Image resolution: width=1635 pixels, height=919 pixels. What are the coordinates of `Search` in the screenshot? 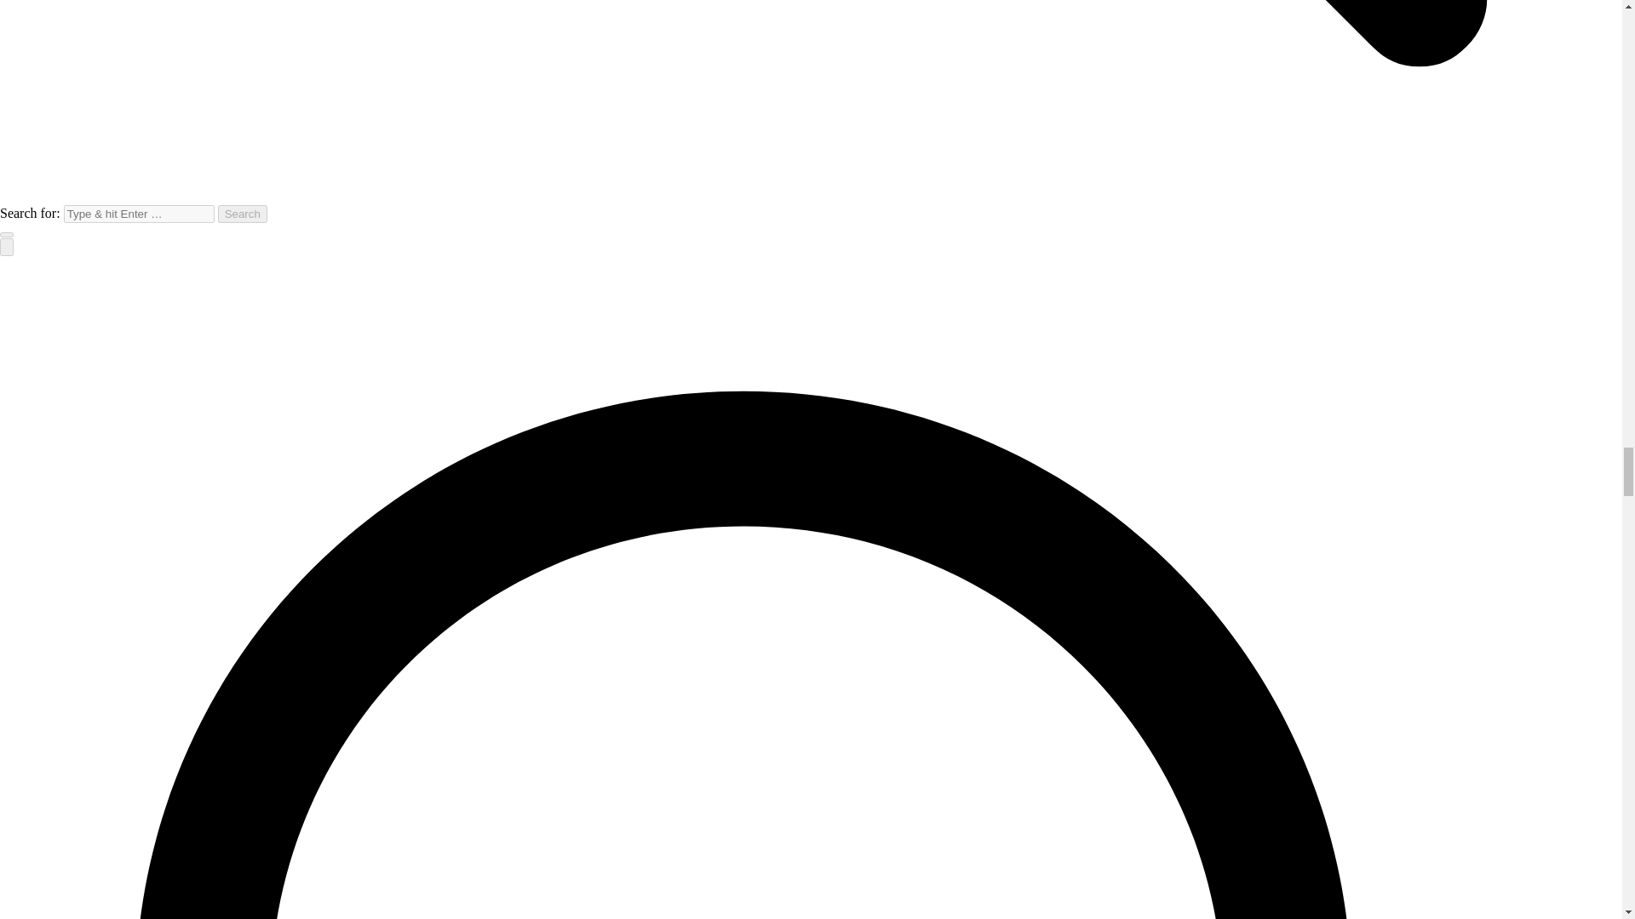 It's located at (242, 214).